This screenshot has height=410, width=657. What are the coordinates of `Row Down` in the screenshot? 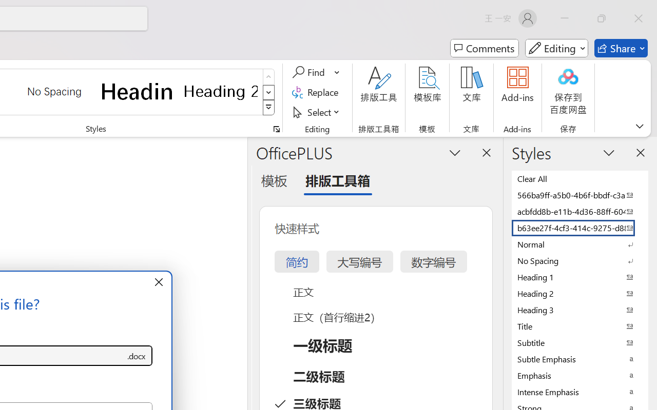 It's located at (269, 92).